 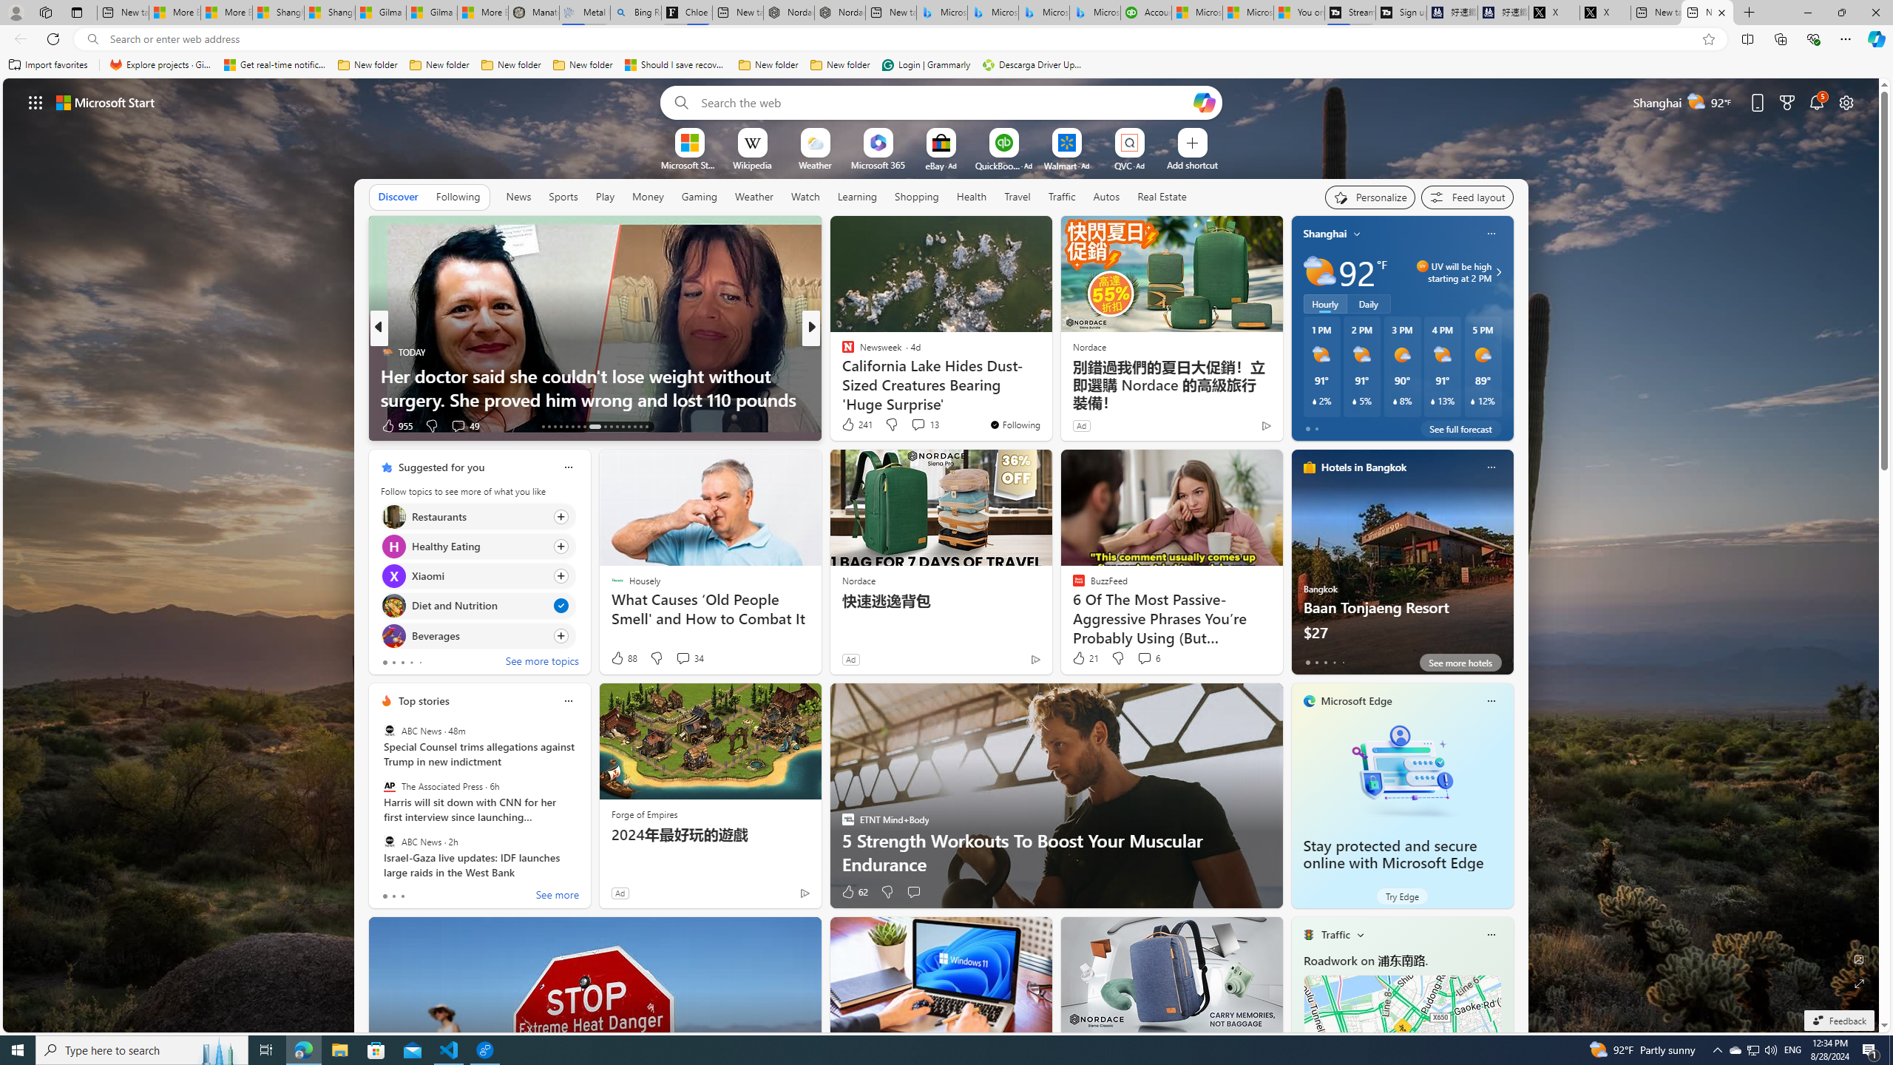 I want to click on View comments 102 Comment, so click(x=9, y=425).